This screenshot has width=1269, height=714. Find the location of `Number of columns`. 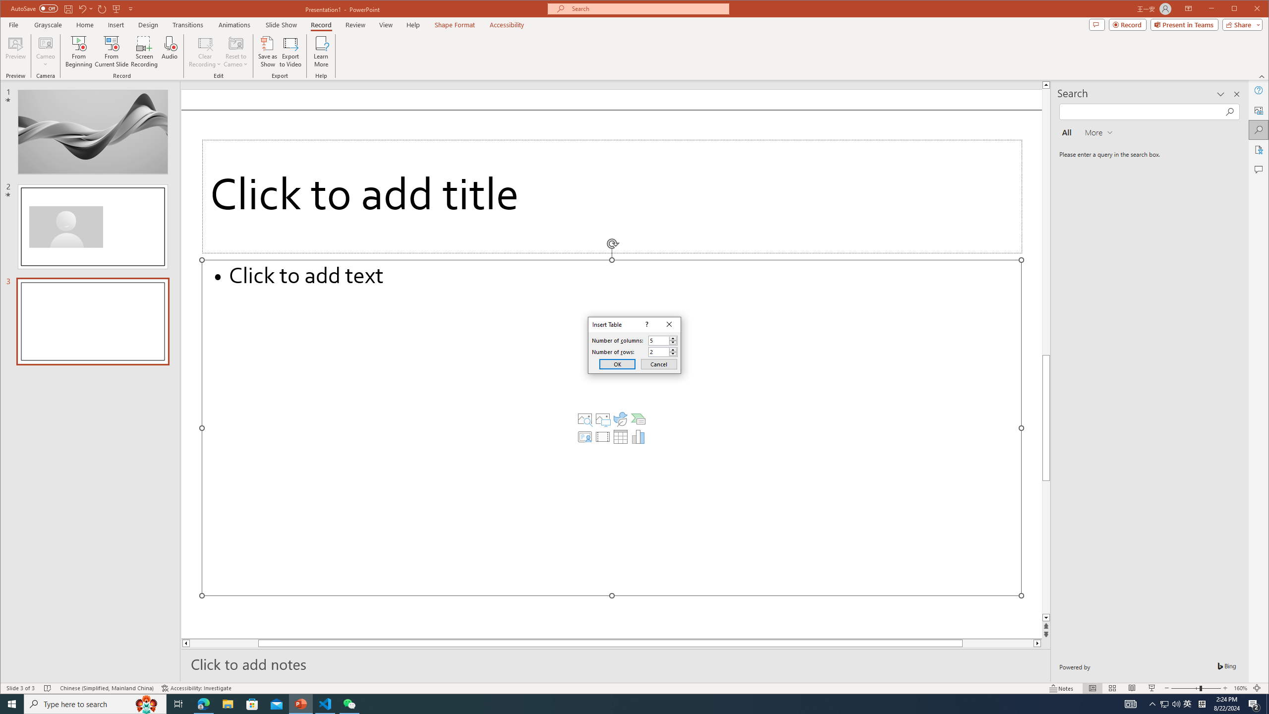

Number of columns is located at coordinates (658, 340).